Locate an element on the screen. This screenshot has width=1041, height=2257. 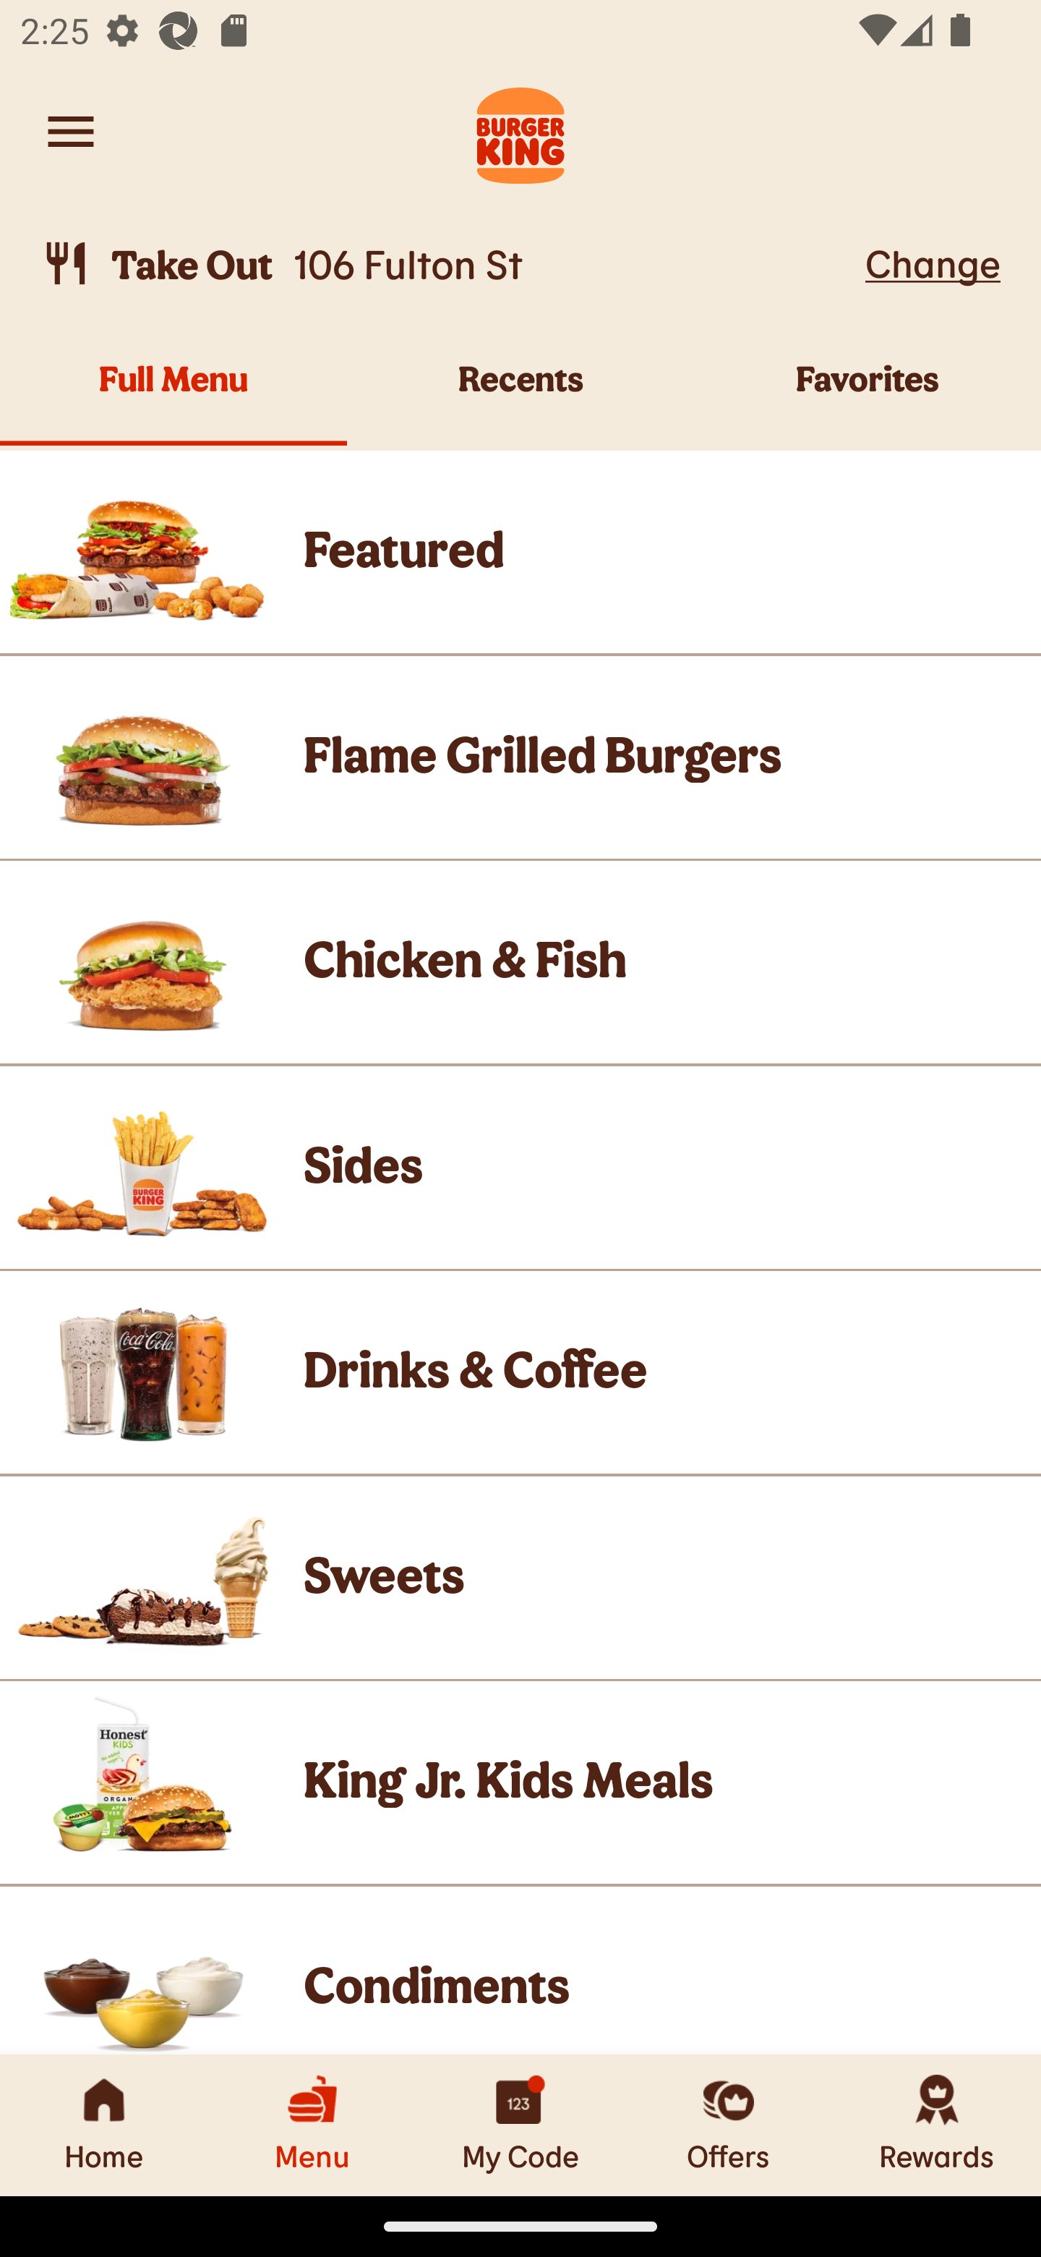
Product Image, Sweets Product Image Sweets is located at coordinates (520, 1577).